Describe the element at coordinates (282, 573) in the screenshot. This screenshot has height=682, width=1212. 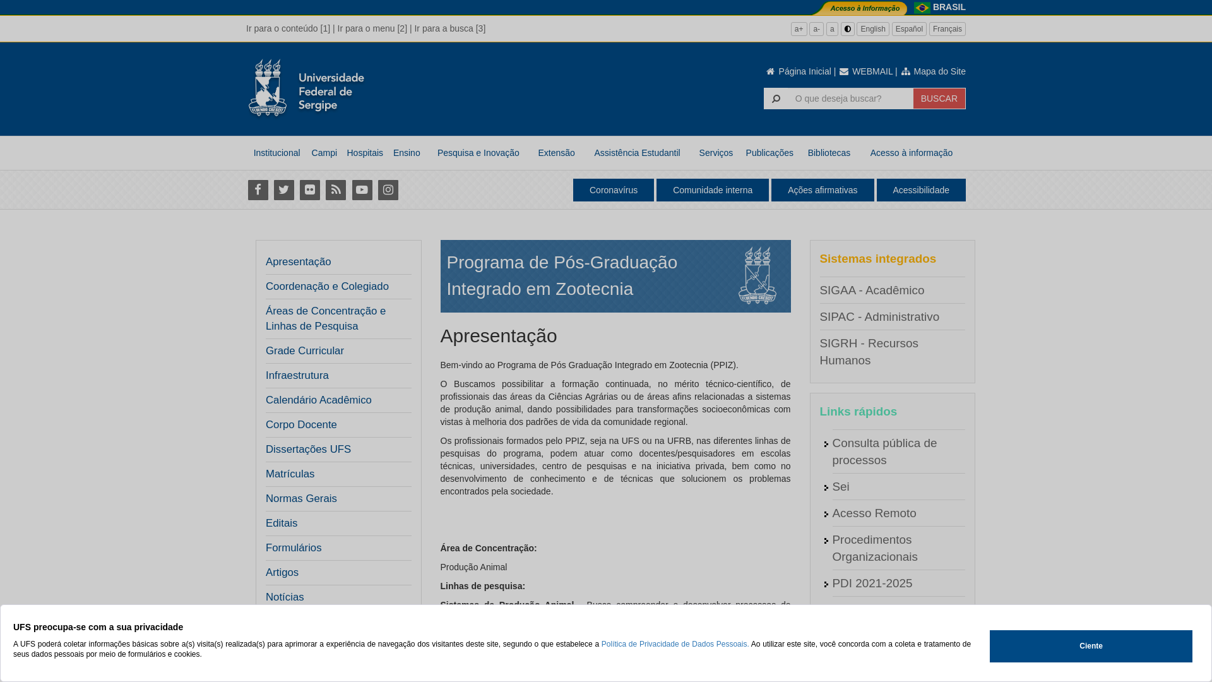
I see `Artigos` at that location.